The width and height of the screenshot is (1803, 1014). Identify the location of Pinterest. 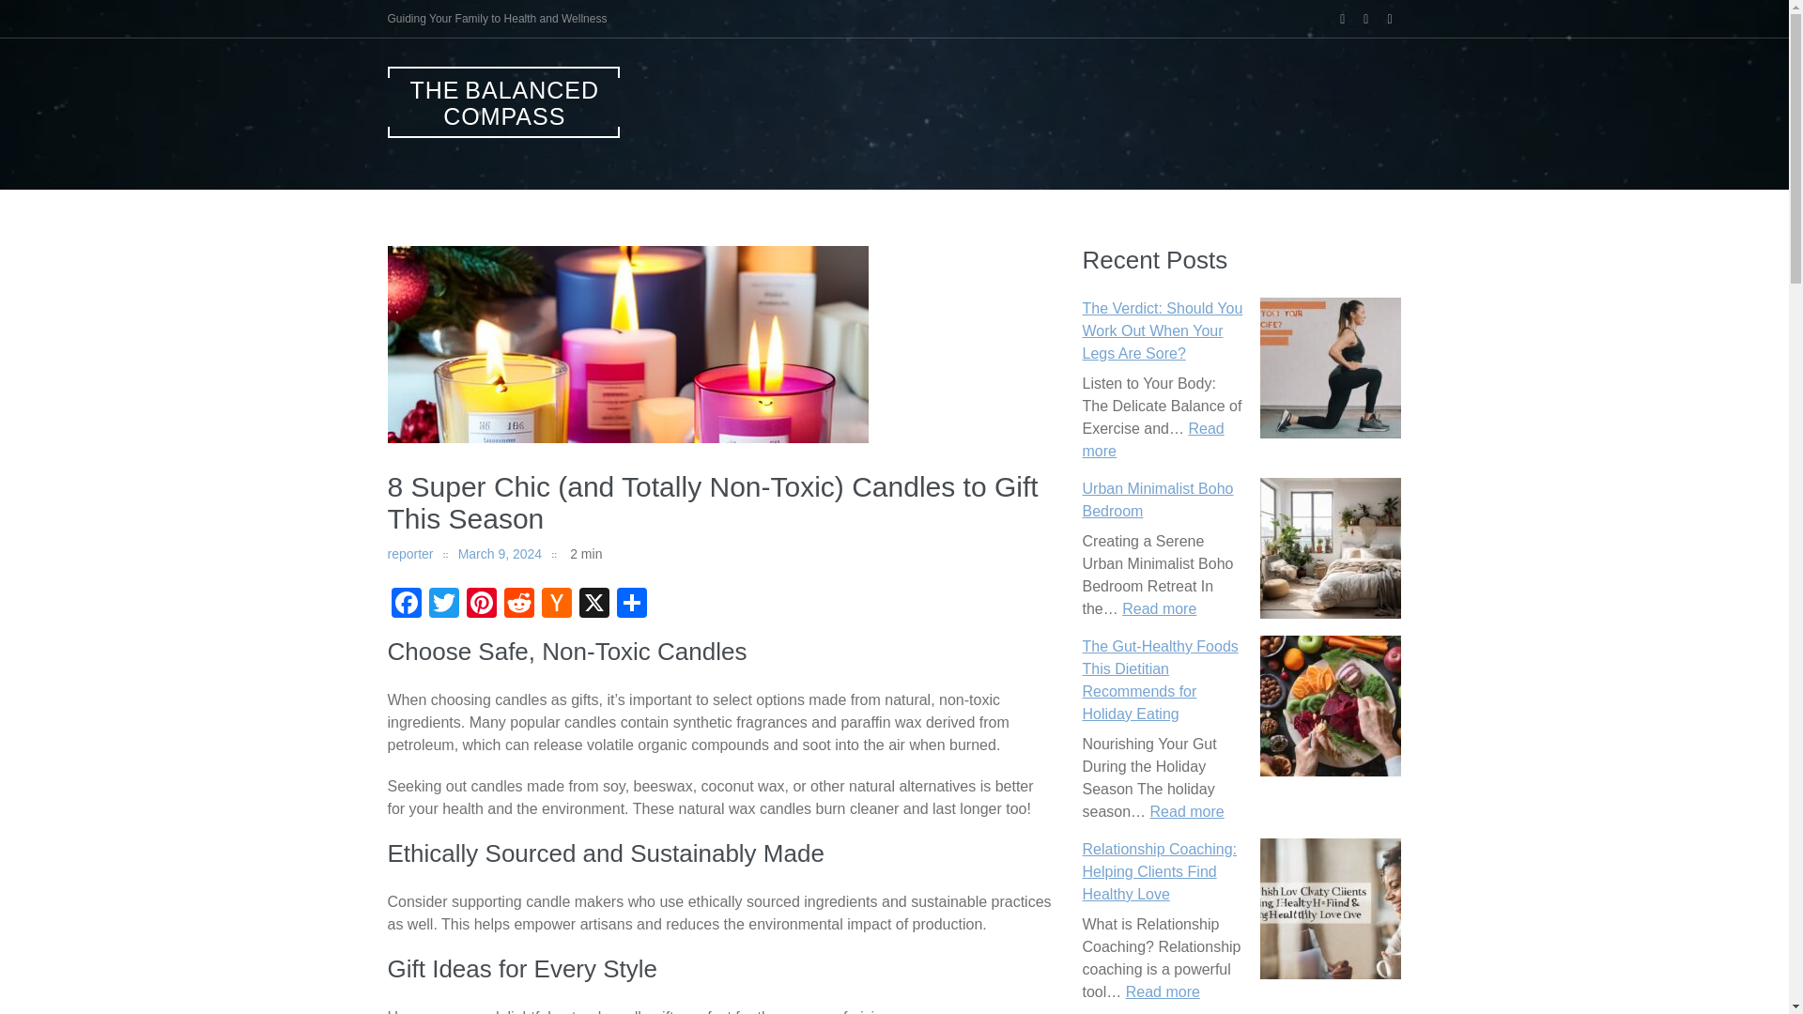
(480, 605).